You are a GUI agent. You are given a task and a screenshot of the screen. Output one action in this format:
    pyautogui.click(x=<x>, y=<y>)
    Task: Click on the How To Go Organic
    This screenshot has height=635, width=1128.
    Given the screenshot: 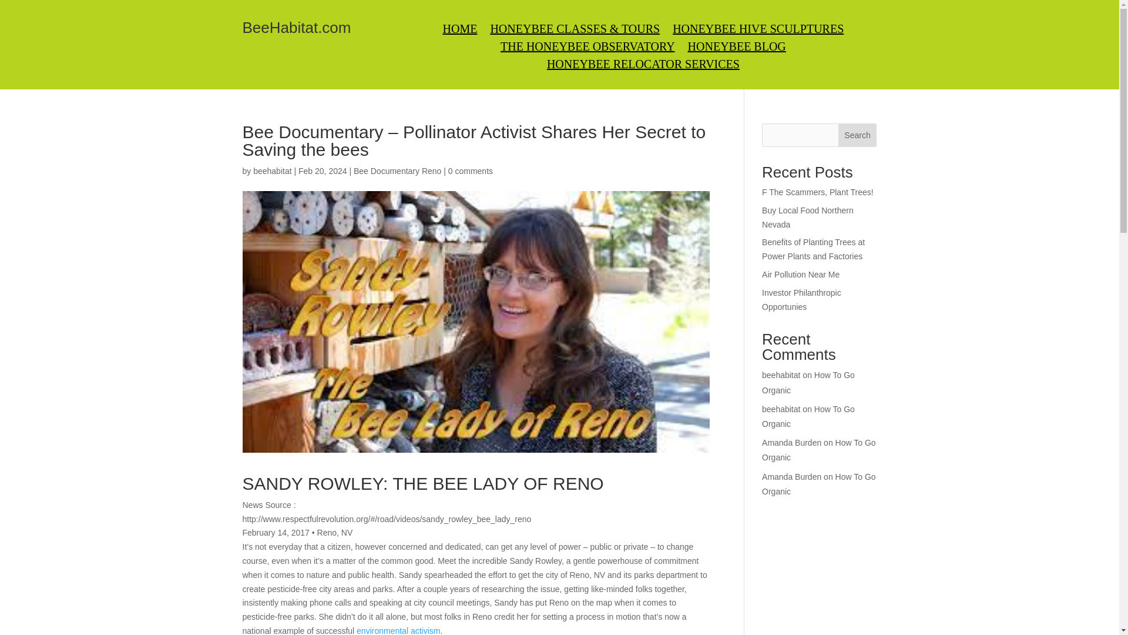 What is the action you would take?
    pyautogui.click(x=819, y=483)
    